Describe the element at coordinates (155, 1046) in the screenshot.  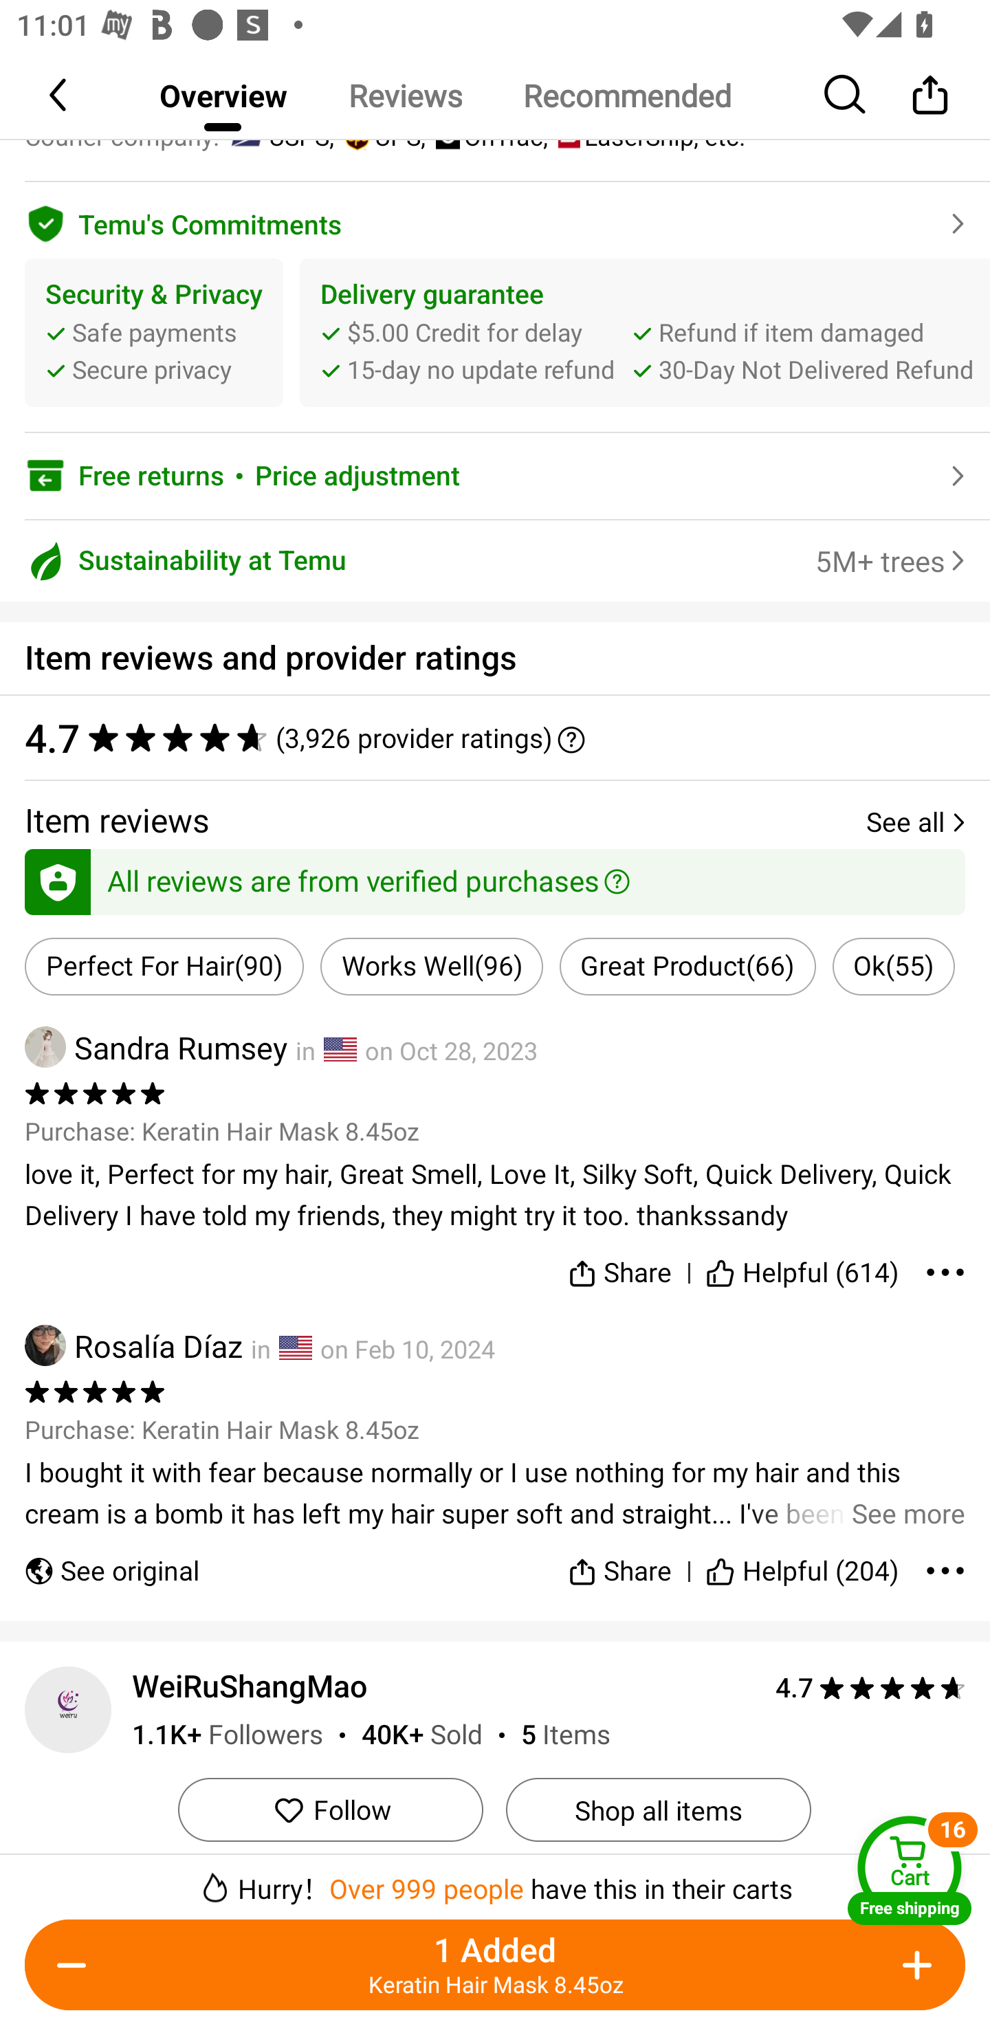
I see `Sandra Rumsey` at that location.